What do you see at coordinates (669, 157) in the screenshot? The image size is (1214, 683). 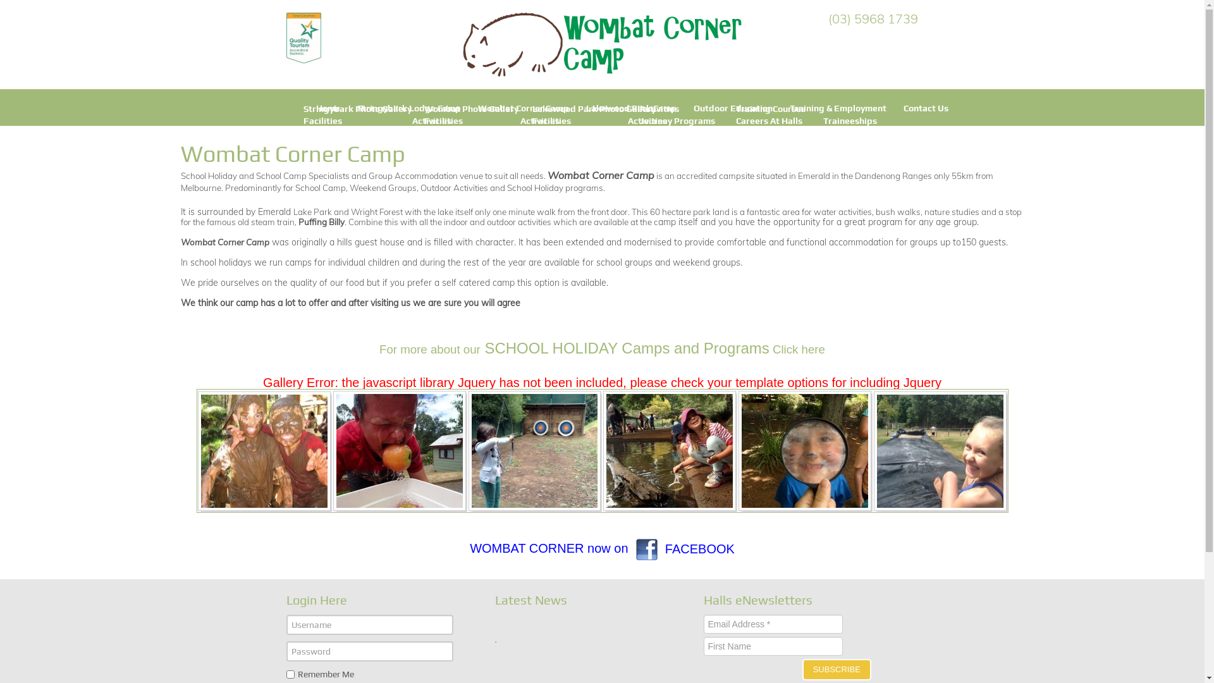 I see `Request Form` at bounding box center [669, 157].